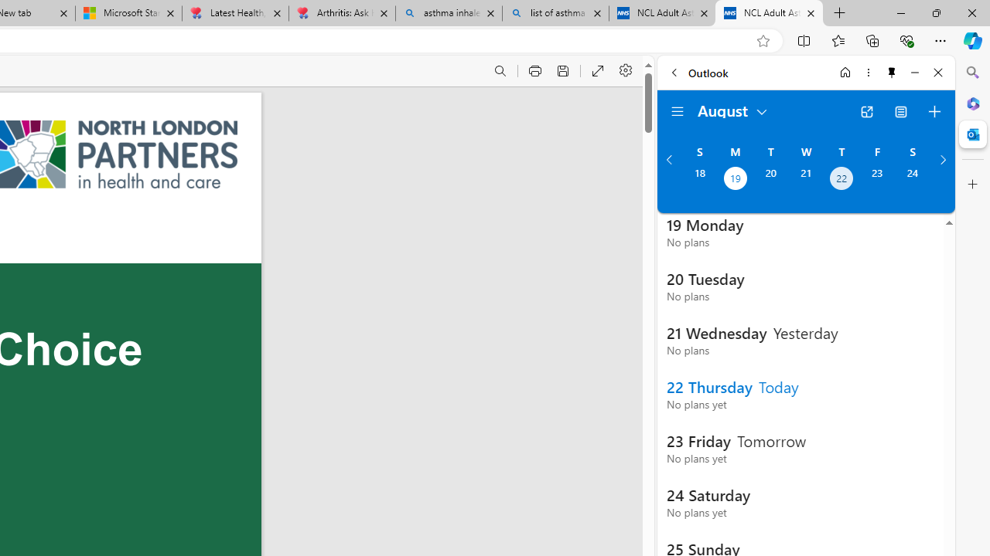 The height and width of the screenshot is (556, 990). What do you see at coordinates (733, 110) in the screenshot?
I see `August` at bounding box center [733, 110].